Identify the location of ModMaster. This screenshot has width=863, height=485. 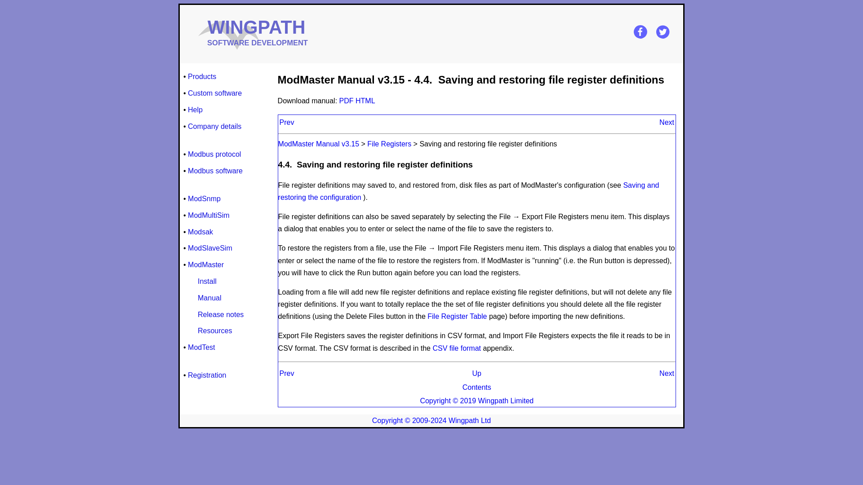
(206, 264).